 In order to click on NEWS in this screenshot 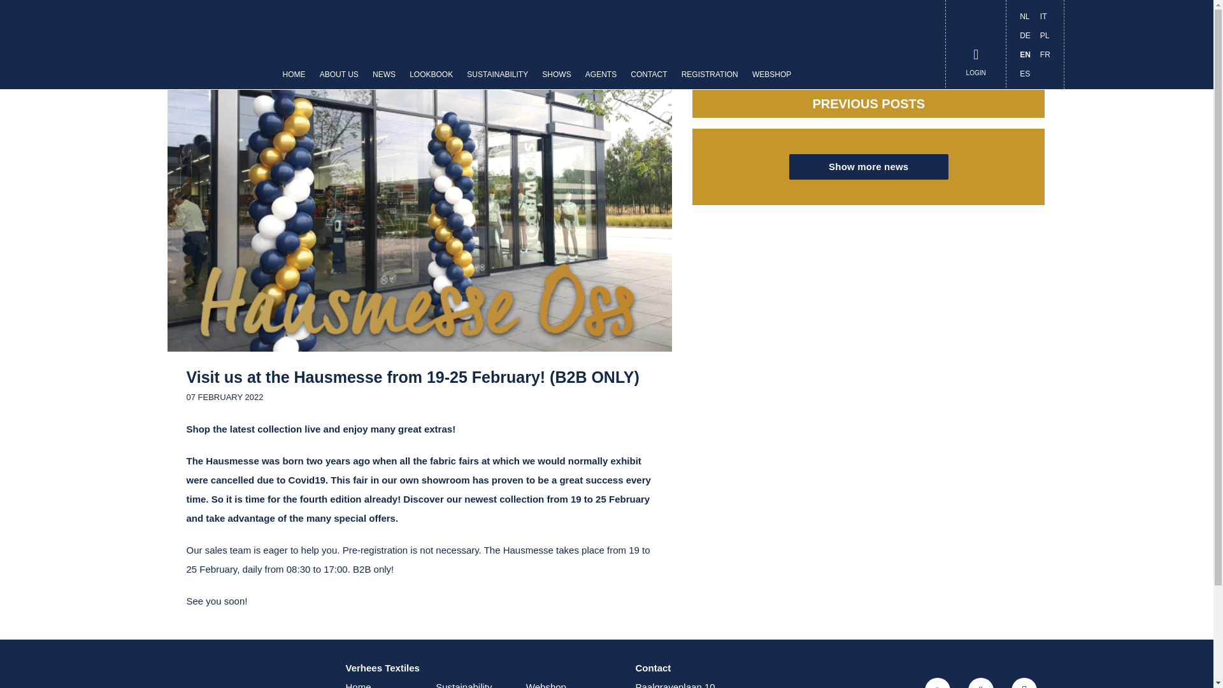, I will do `click(383, 80)`.